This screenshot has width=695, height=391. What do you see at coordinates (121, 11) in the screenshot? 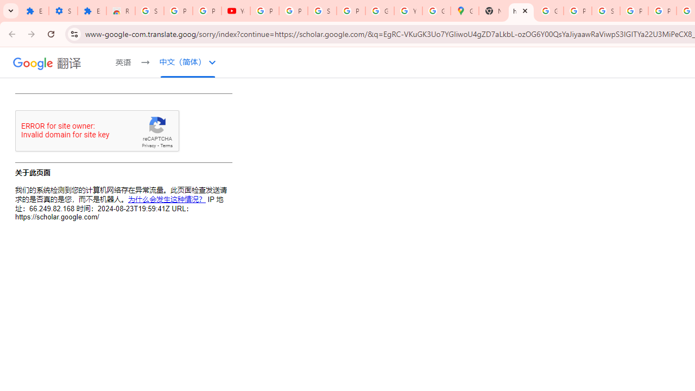
I see `Reviews: Helix Fruit Jump Arcade Game` at bounding box center [121, 11].